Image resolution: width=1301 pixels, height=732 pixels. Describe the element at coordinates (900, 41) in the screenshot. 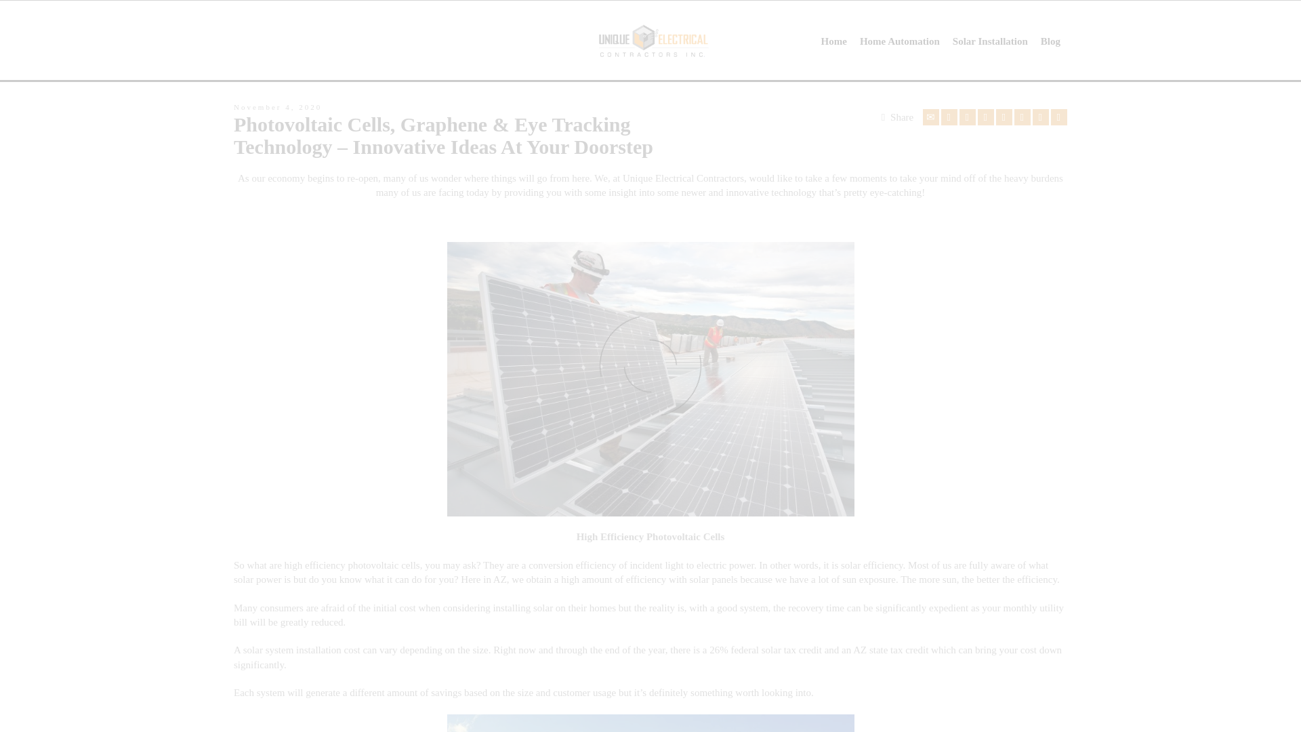

I see `Home Automation` at that location.